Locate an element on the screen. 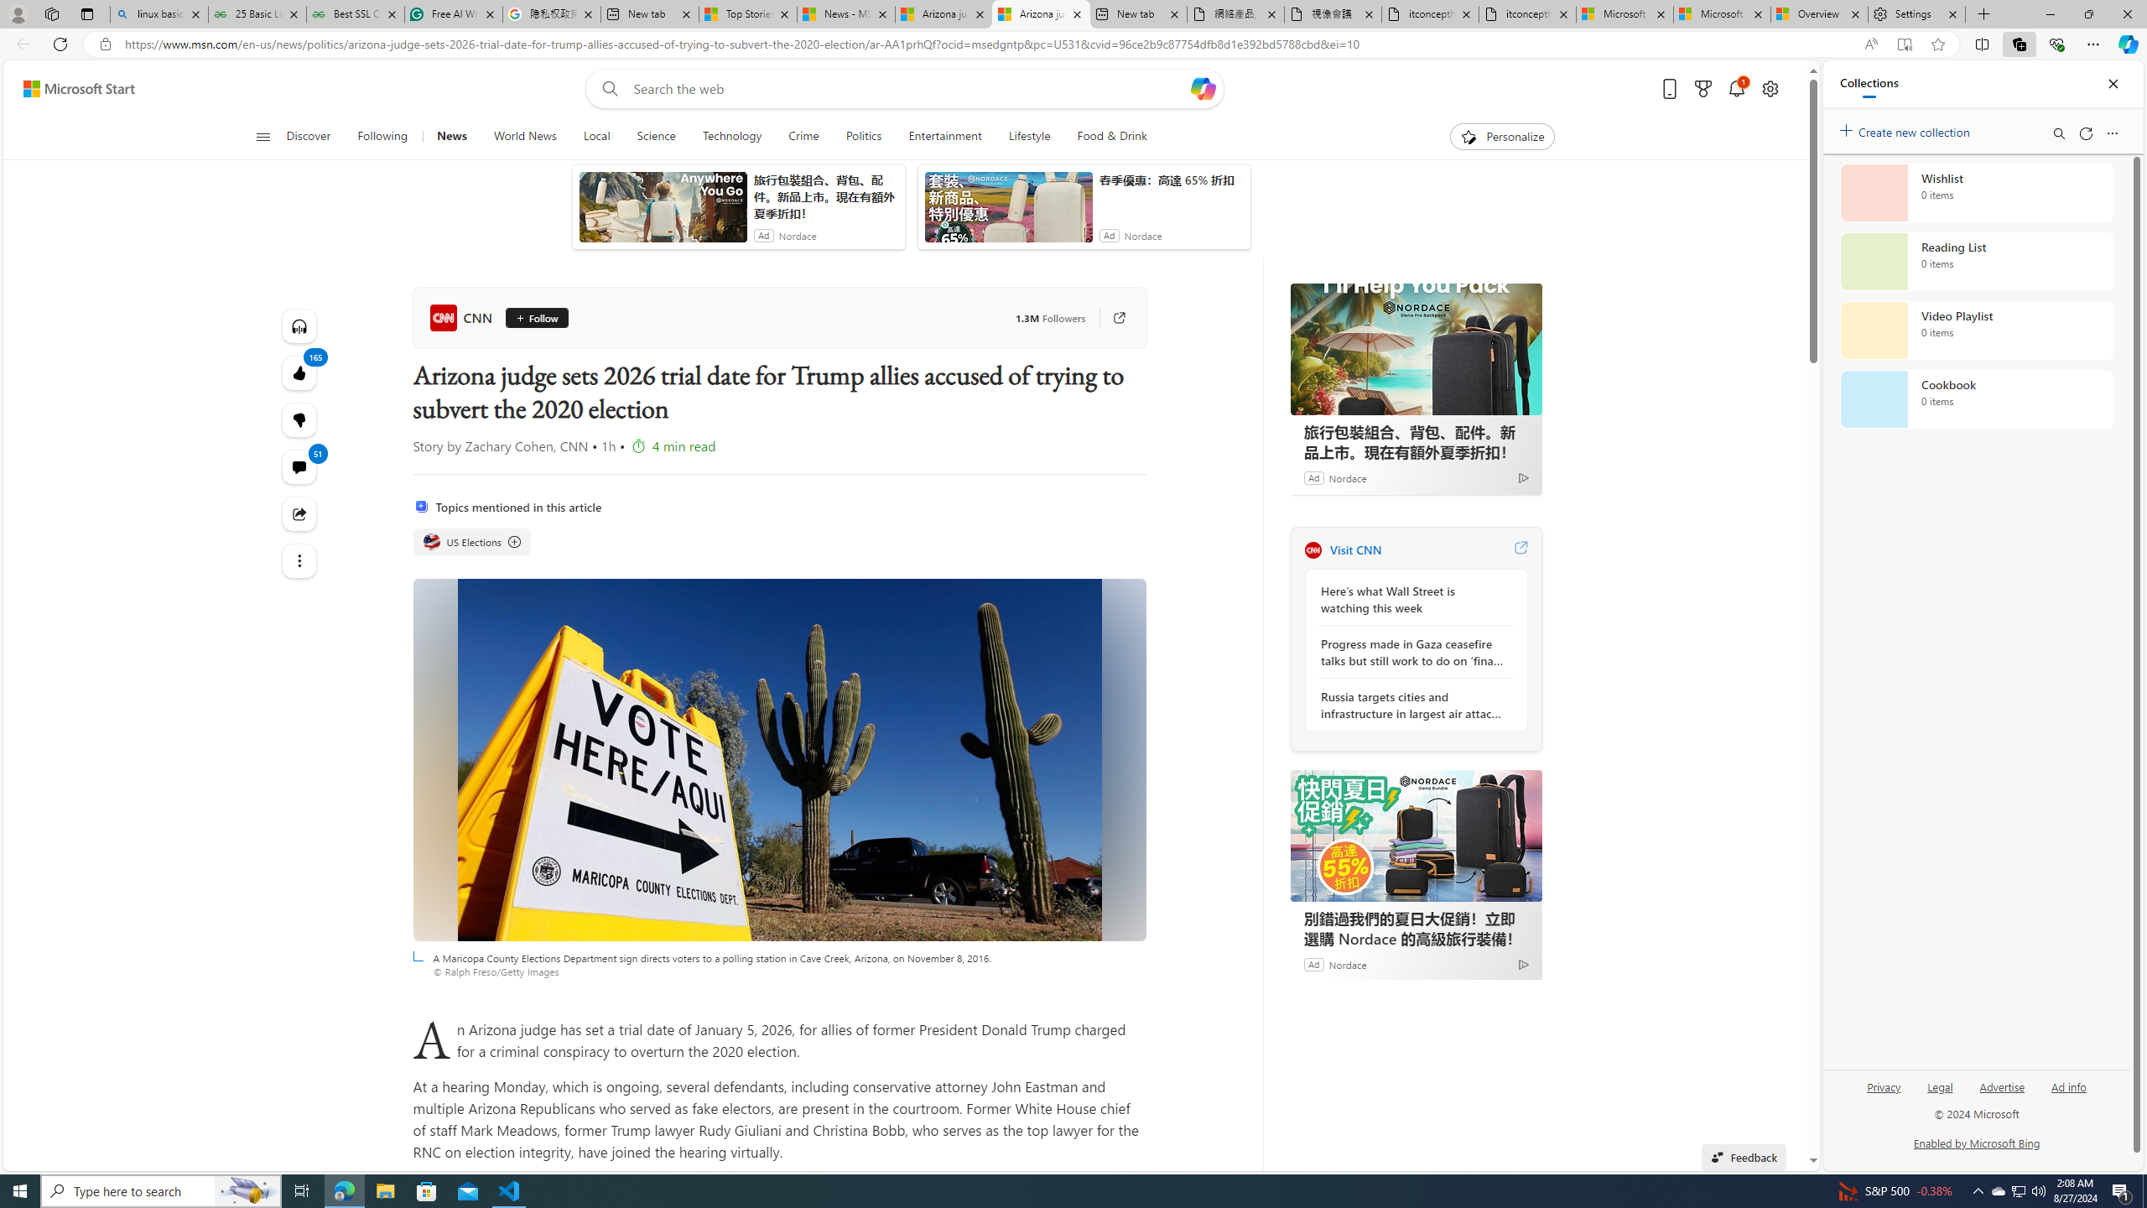 Image resolution: width=2147 pixels, height=1208 pixels. Listen to this article is located at coordinates (299, 325).